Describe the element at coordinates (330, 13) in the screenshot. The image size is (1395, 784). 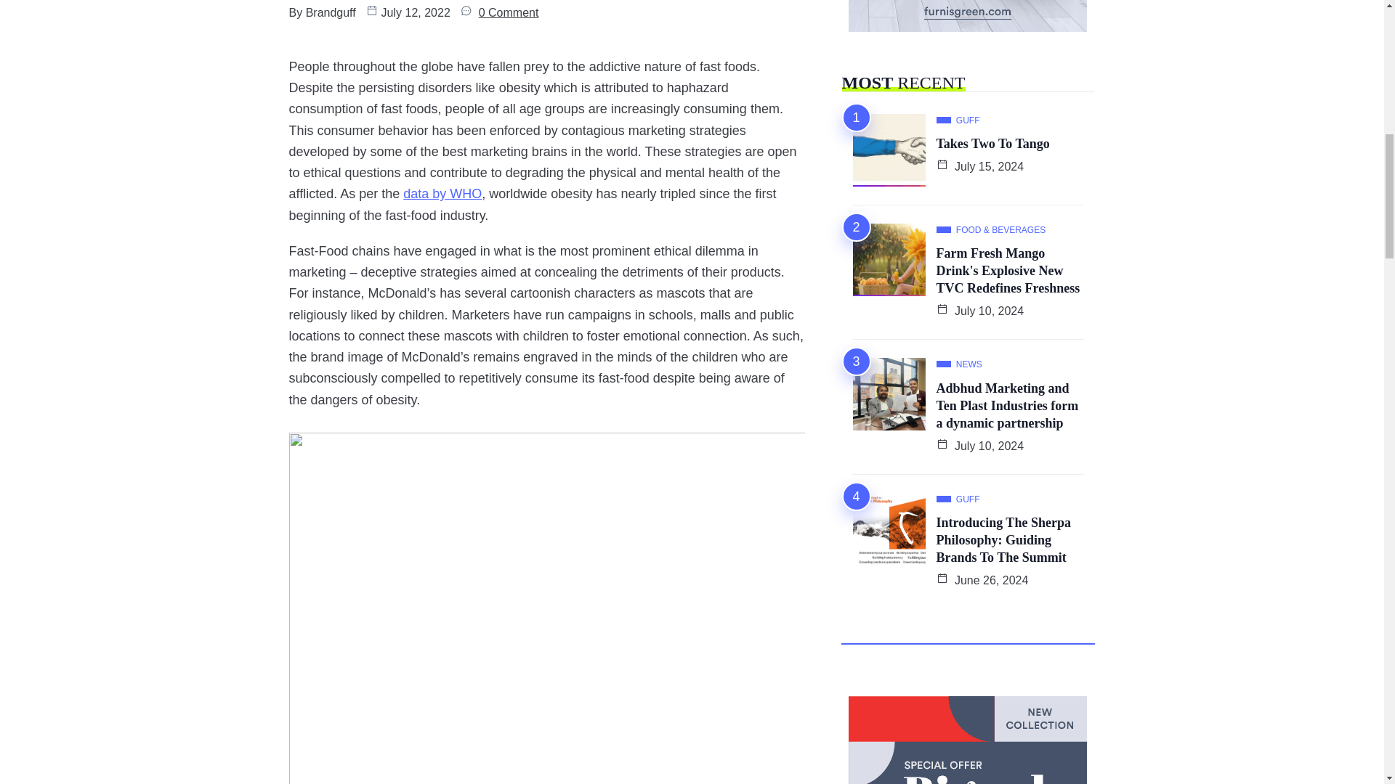
I see `Brandguff` at that location.